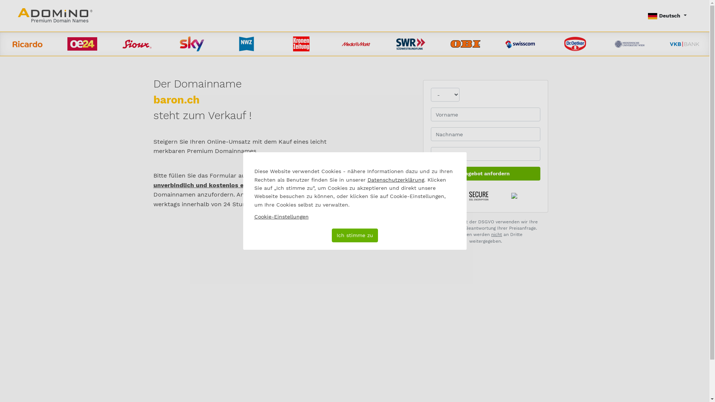  I want to click on Cookie-Einstellungen, so click(281, 217).